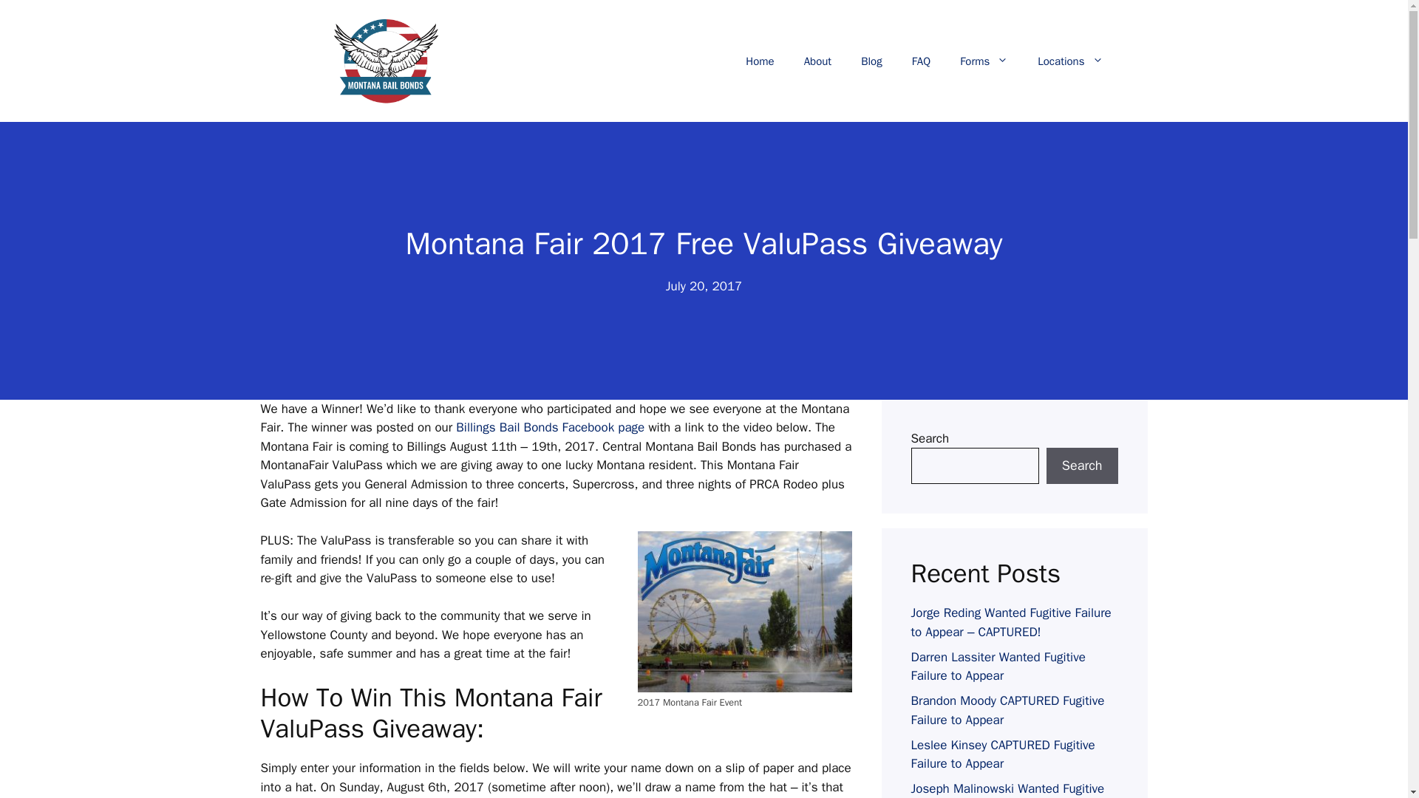 The width and height of the screenshot is (1419, 798). I want to click on About, so click(817, 61).